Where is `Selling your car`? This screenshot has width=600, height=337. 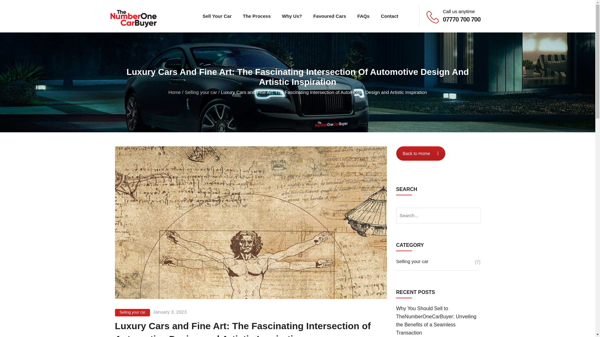
Selling your car is located at coordinates (201, 92).